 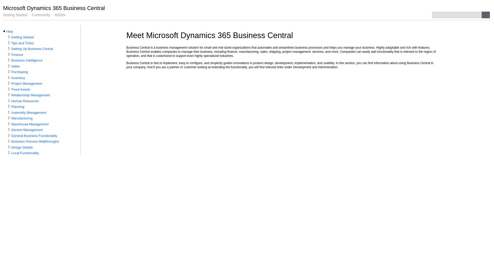 What do you see at coordinates (32, 49) in the screenshot?
I see `Setting Up Business Central` at bounding box center [32, 49].